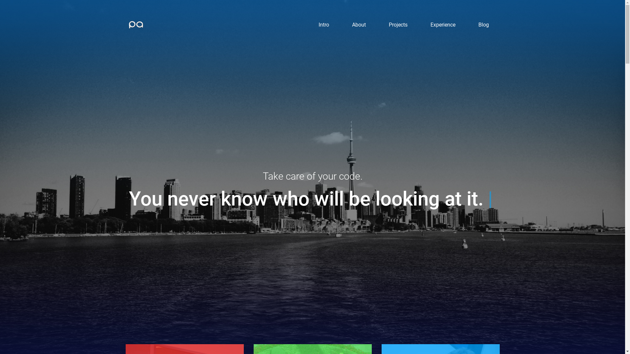  Describe the element at coordinates (359, 25) in the screenshot. I see `About` at that location.